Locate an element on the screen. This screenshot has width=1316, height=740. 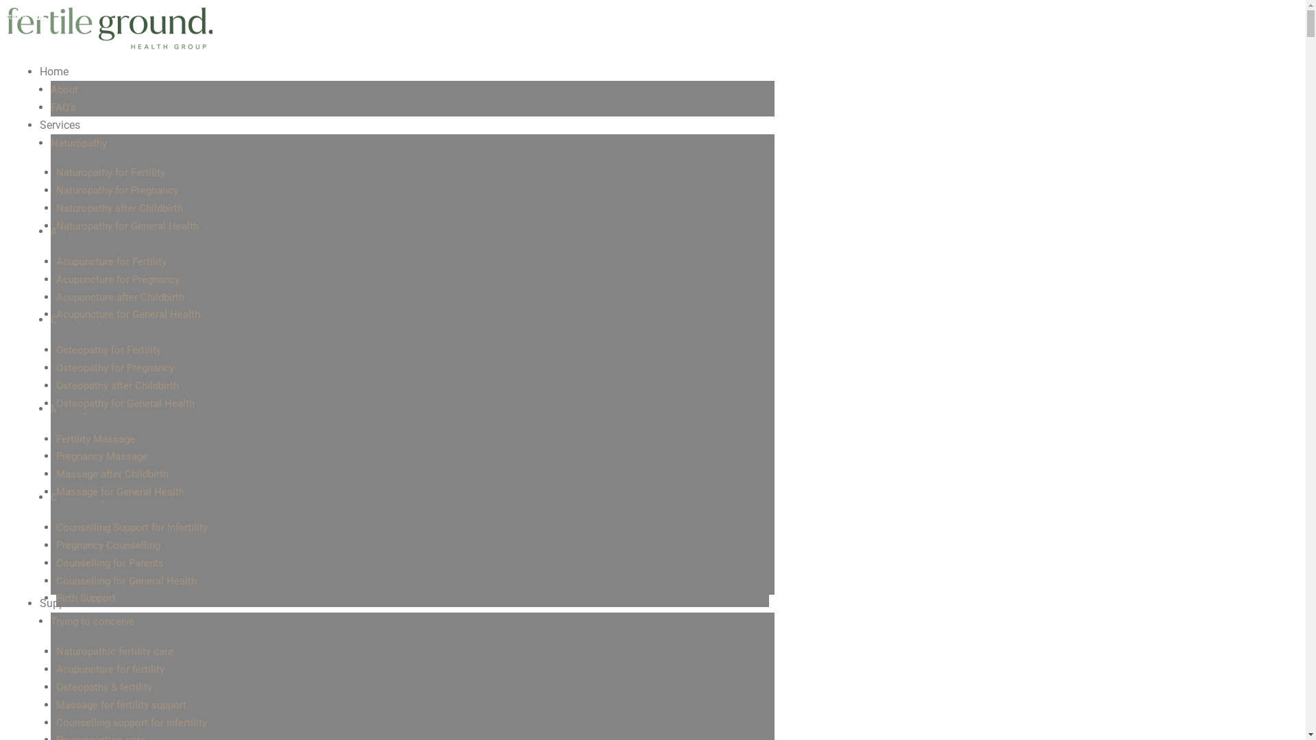
Counselling for General Health is located at coordinates (126, 580).